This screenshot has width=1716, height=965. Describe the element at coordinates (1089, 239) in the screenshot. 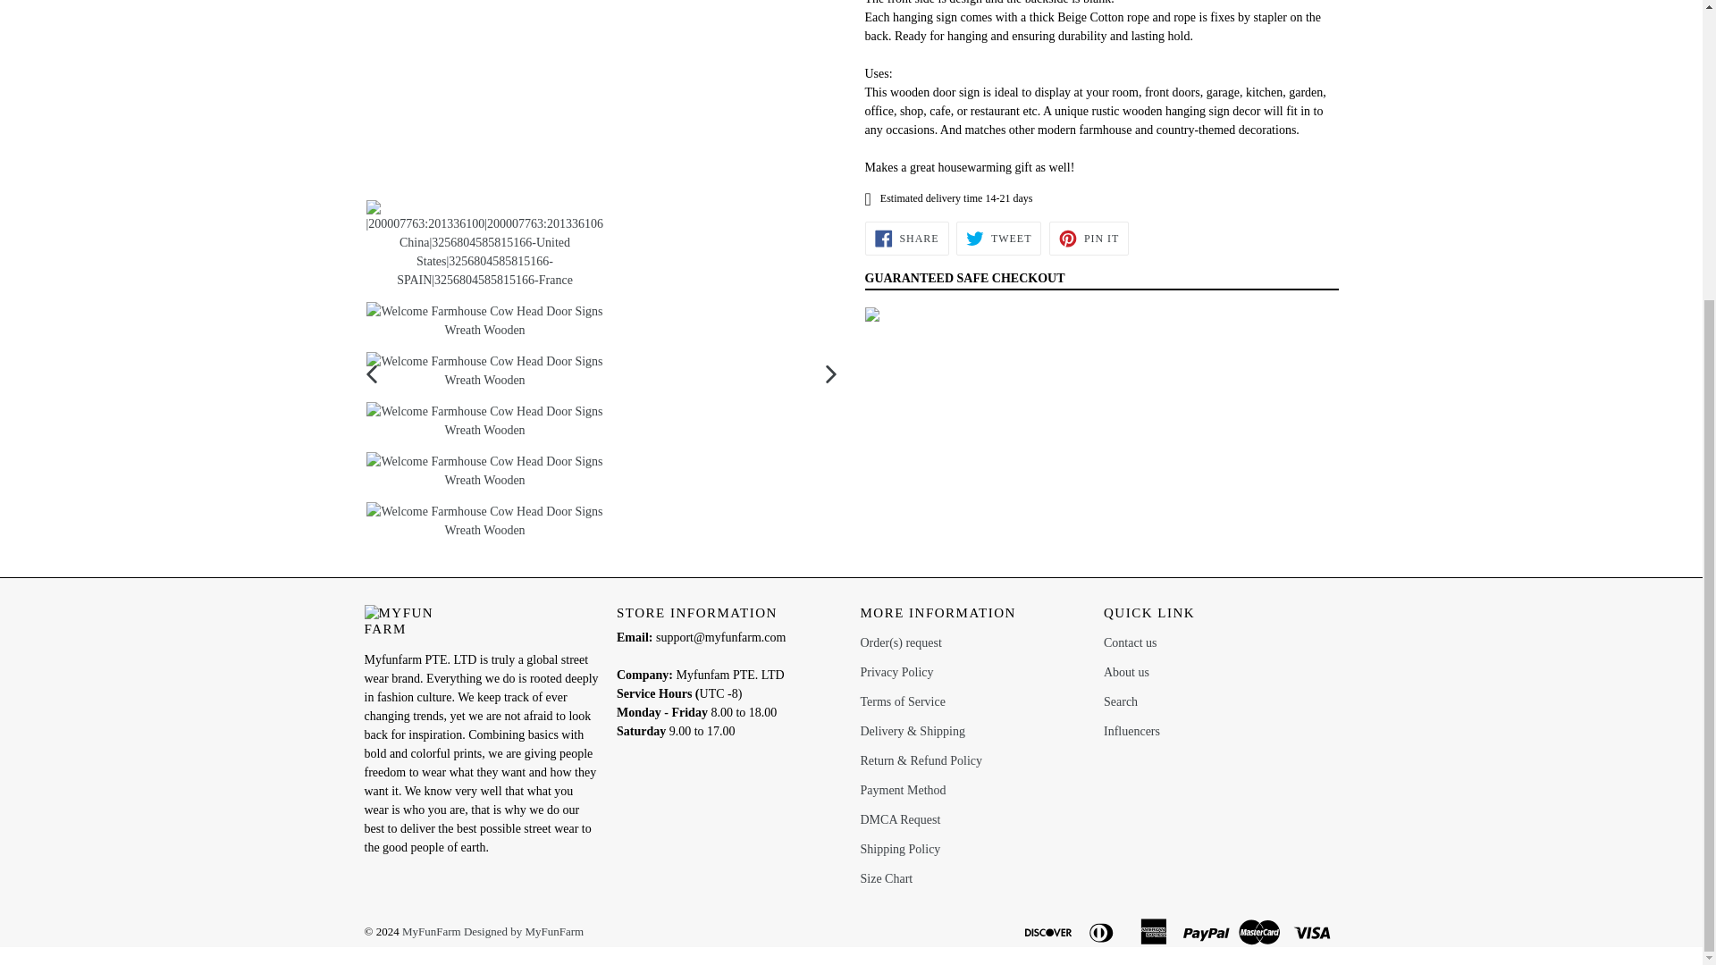

I see `Pin on Pinterest` at that location.